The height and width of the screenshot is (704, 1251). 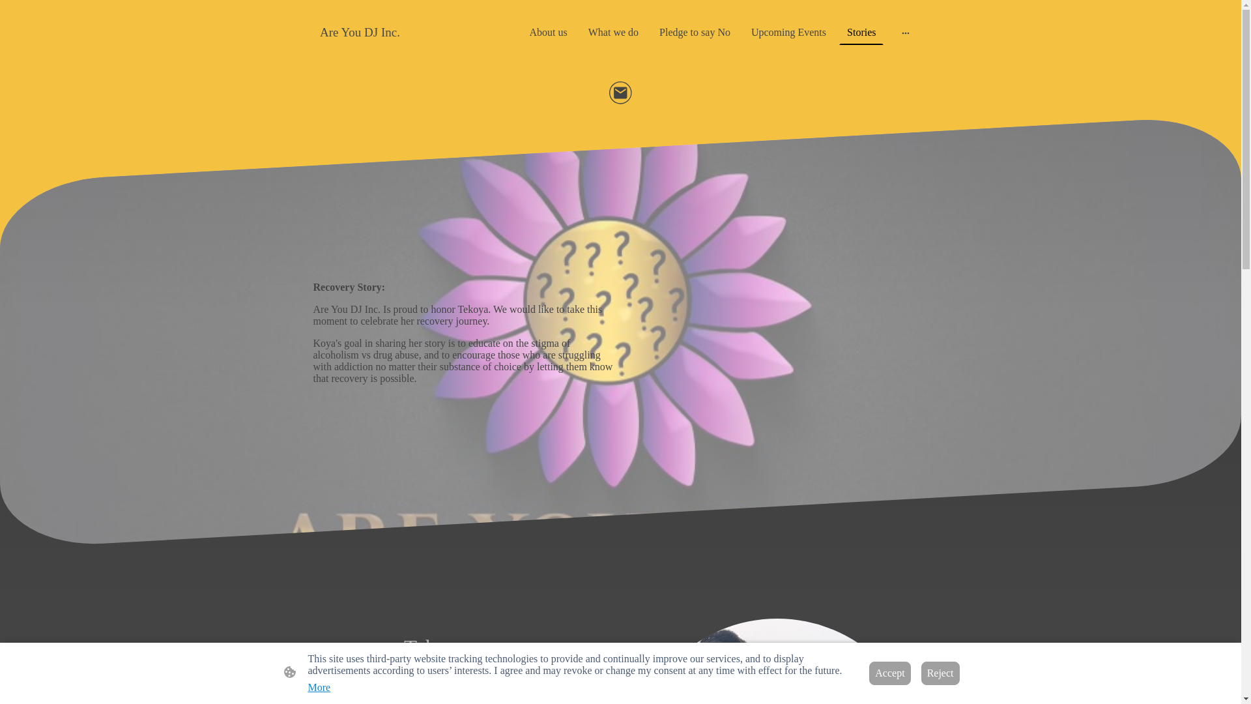 I want to click on Pledge to say No, so click(x=695, y=33).